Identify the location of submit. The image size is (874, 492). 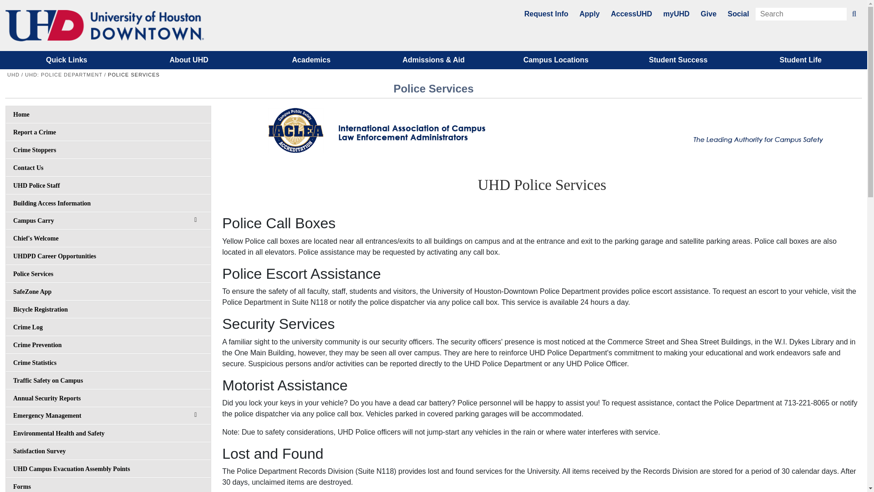
(854, 14).